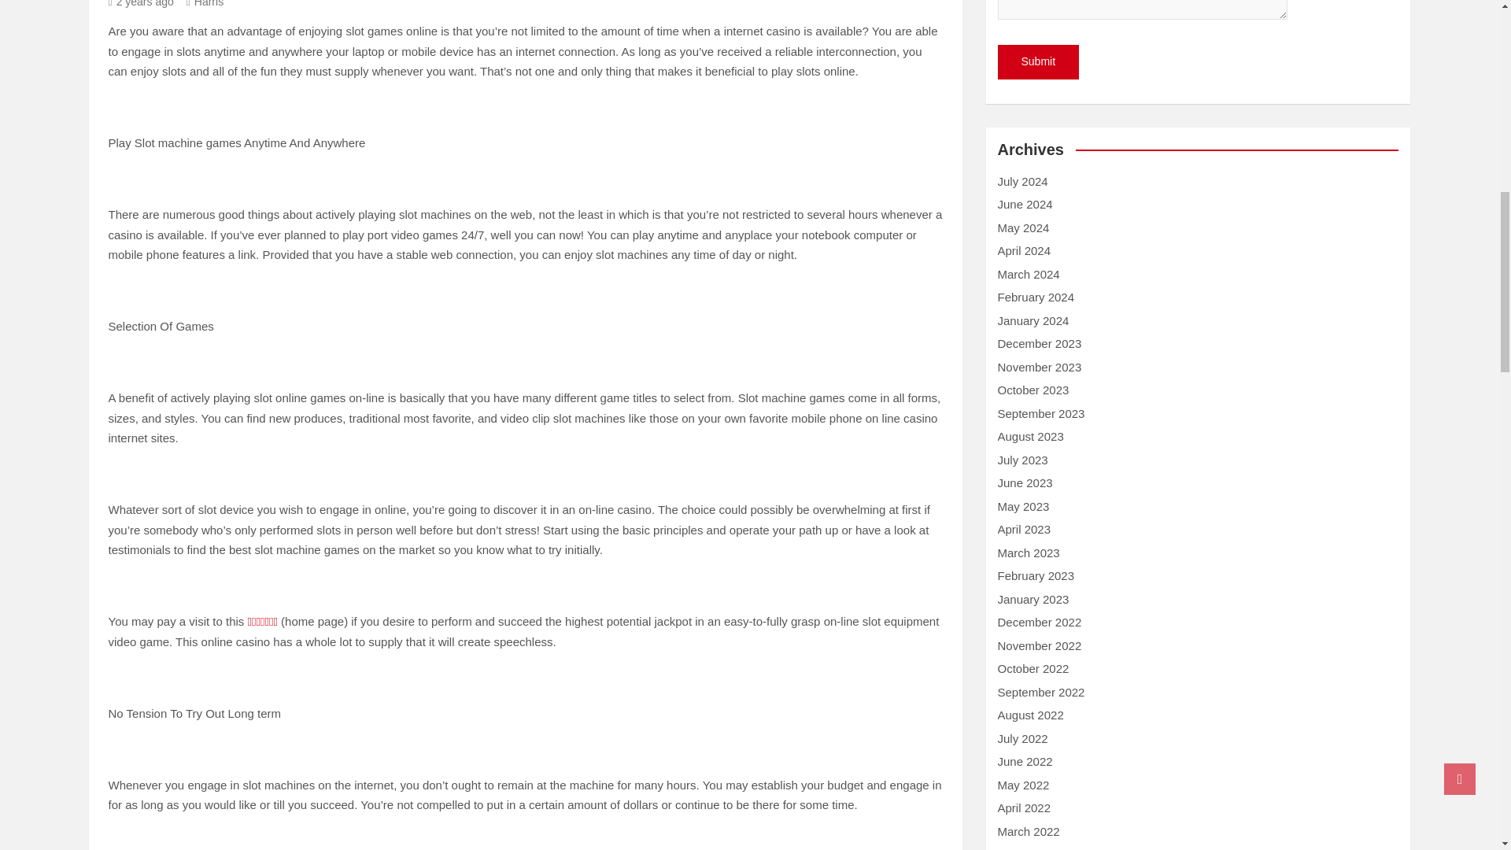 The image size is (1511, 850). Describe the element at coordinates (1039, 62) in the screenshot. I see `Submit` at that location.